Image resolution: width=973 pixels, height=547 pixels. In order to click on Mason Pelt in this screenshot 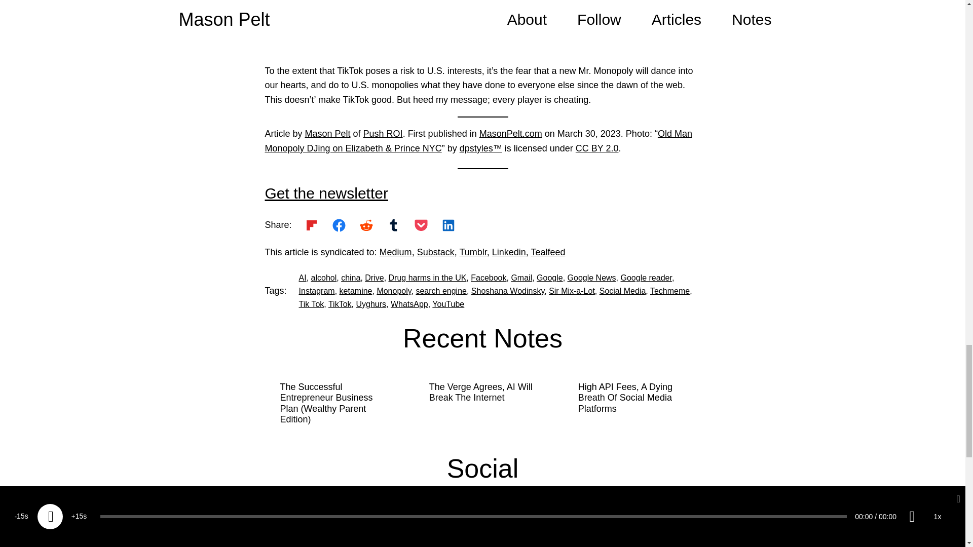, I will do `click(327, 134)`.